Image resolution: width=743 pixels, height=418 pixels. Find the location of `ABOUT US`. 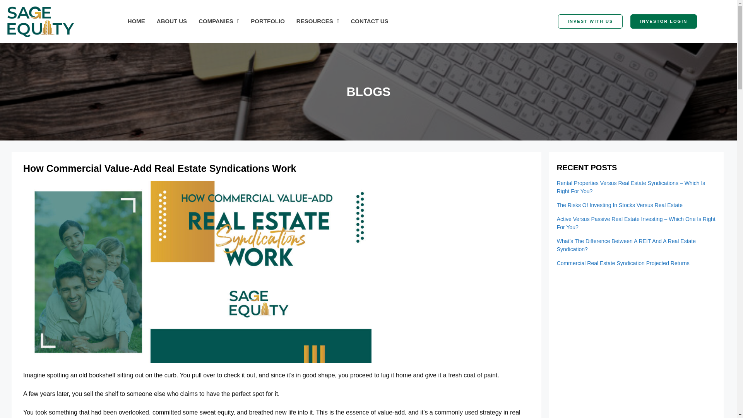

ABOUT US is located at coordinates (171, 21).